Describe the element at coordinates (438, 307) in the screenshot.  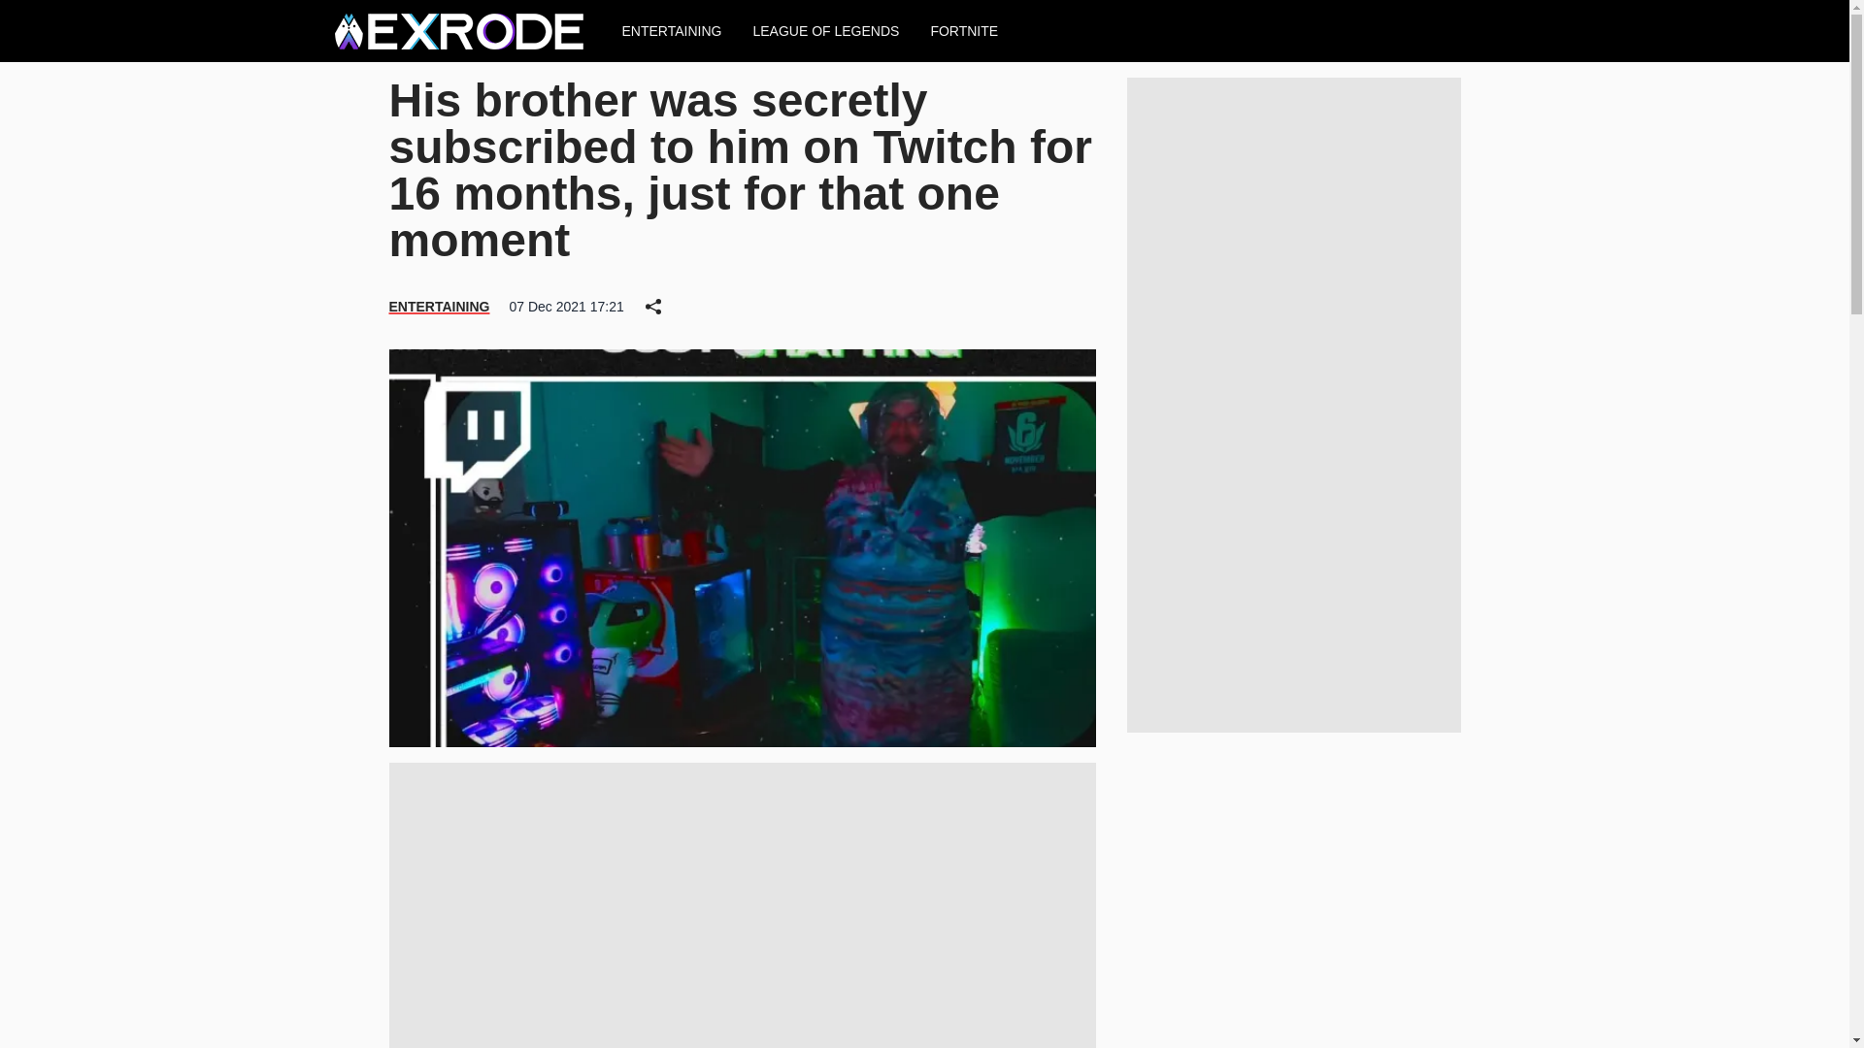
I see `ENTERTAINING` at that location.